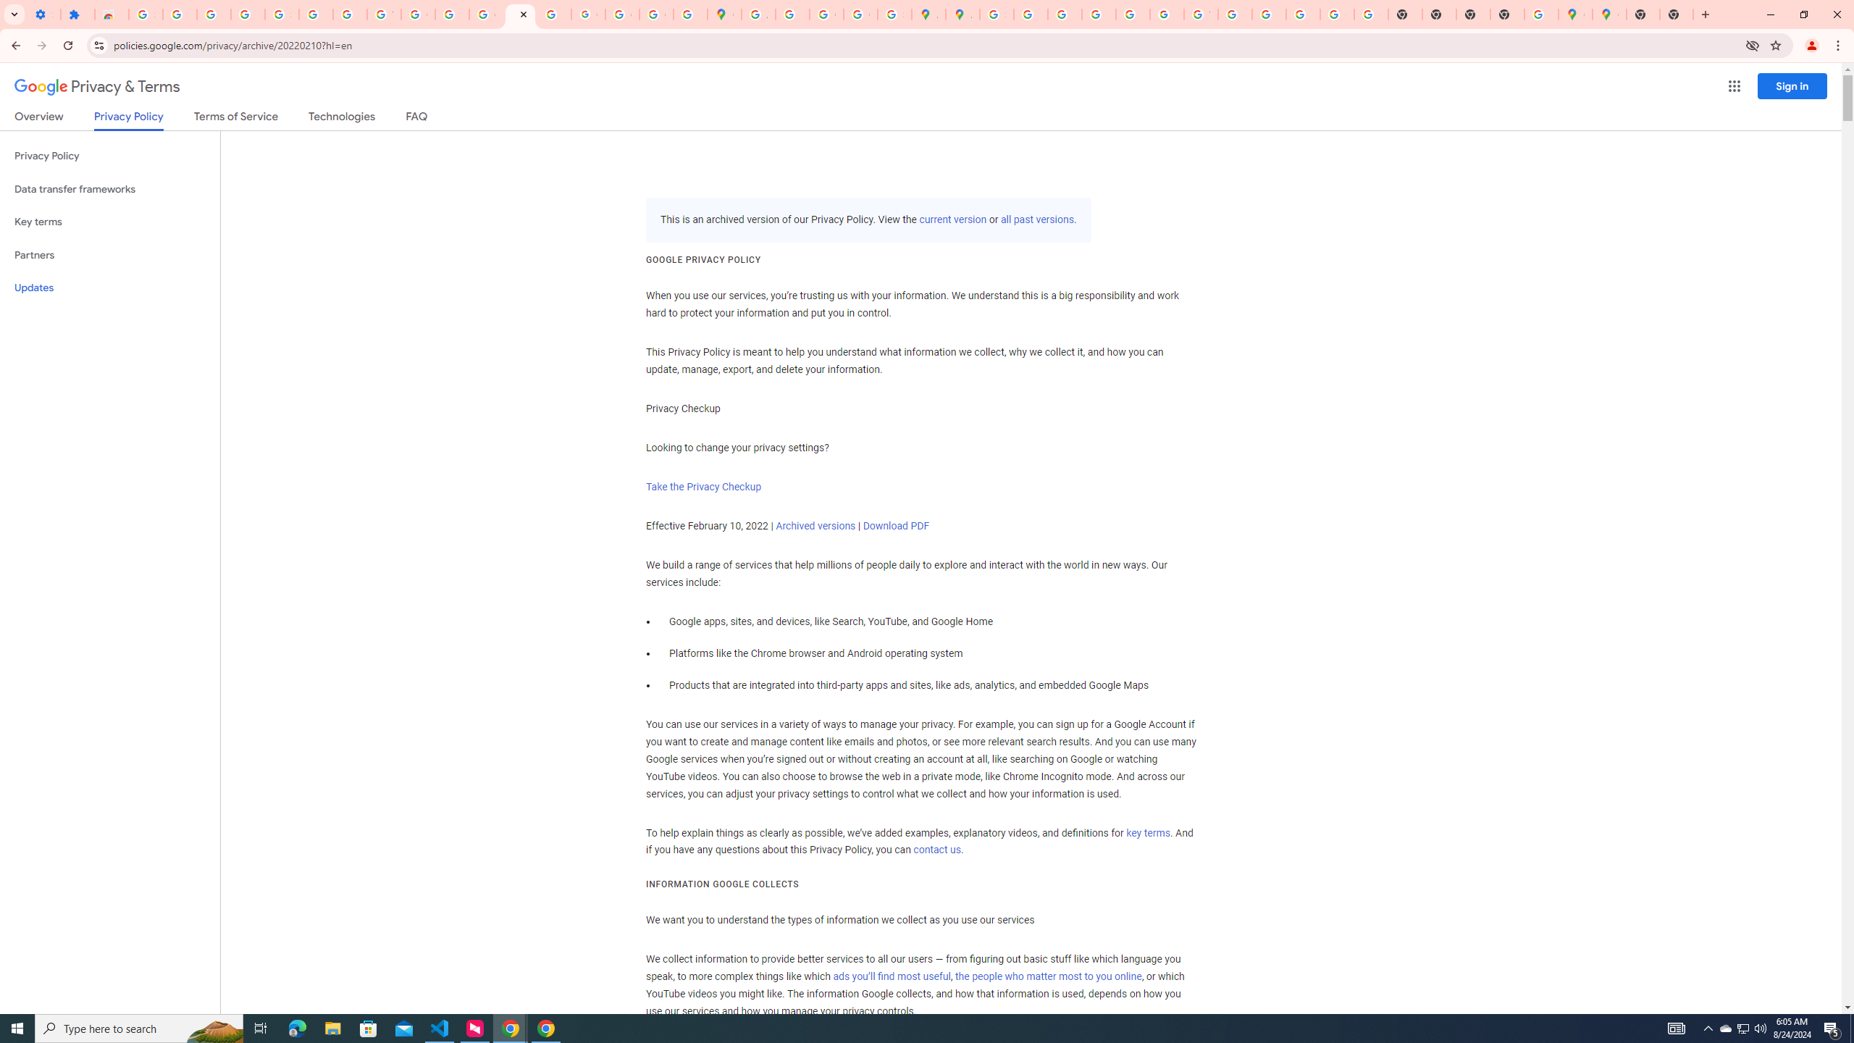  Describe the element at coordinates (180, 14) in the screenshot. I see `Delete photos & videos - Computer - Google Photos Help` at that location.